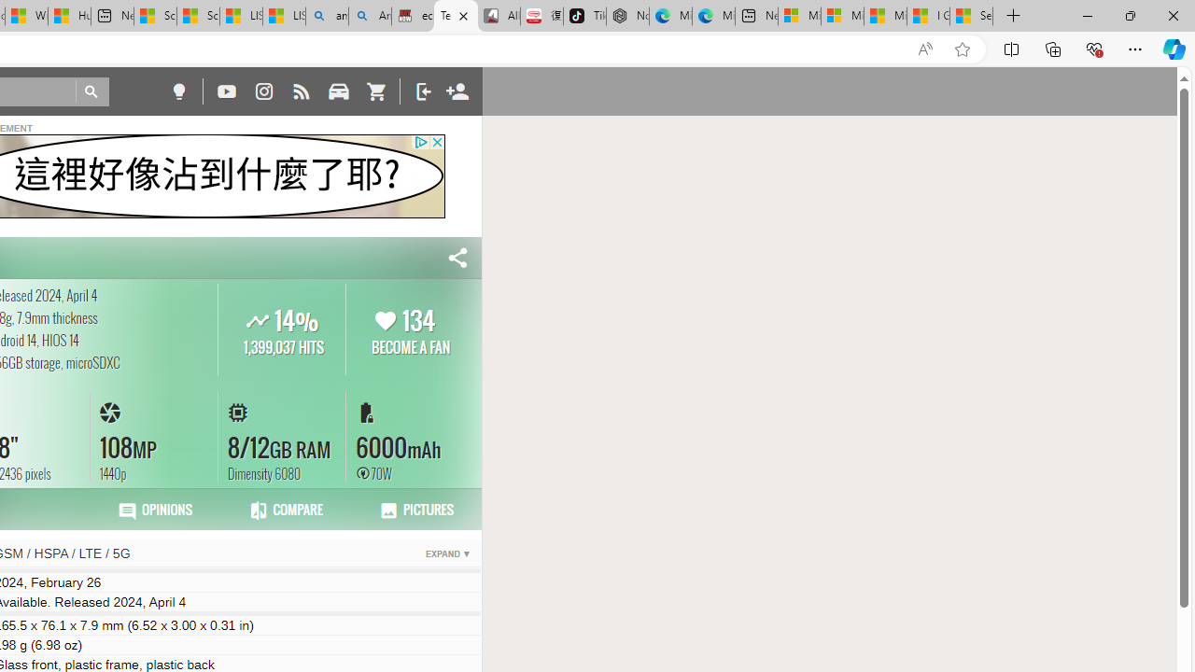 The height and width of the screenshot is (672, 1195). What do you see at coordinates (928, 17) in the screenshot?
I see `I Gained 20 Pounds of Muscle in 30 Days! | Watch` at bounding box center [928, 17].